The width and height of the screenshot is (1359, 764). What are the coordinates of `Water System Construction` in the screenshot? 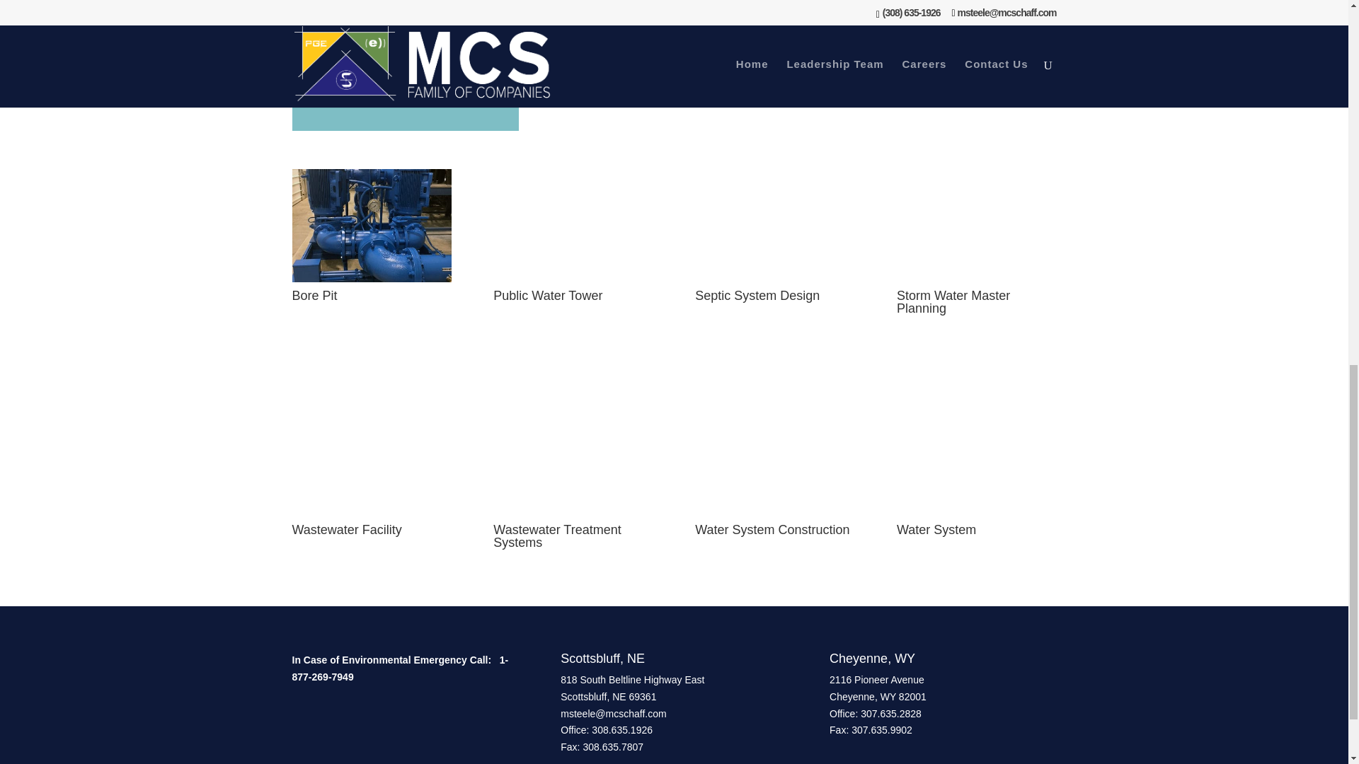 It's located at (774, 513).